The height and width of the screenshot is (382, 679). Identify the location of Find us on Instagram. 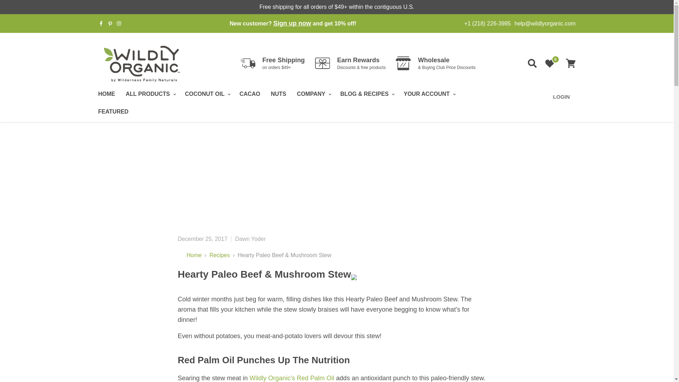
(119, 23).